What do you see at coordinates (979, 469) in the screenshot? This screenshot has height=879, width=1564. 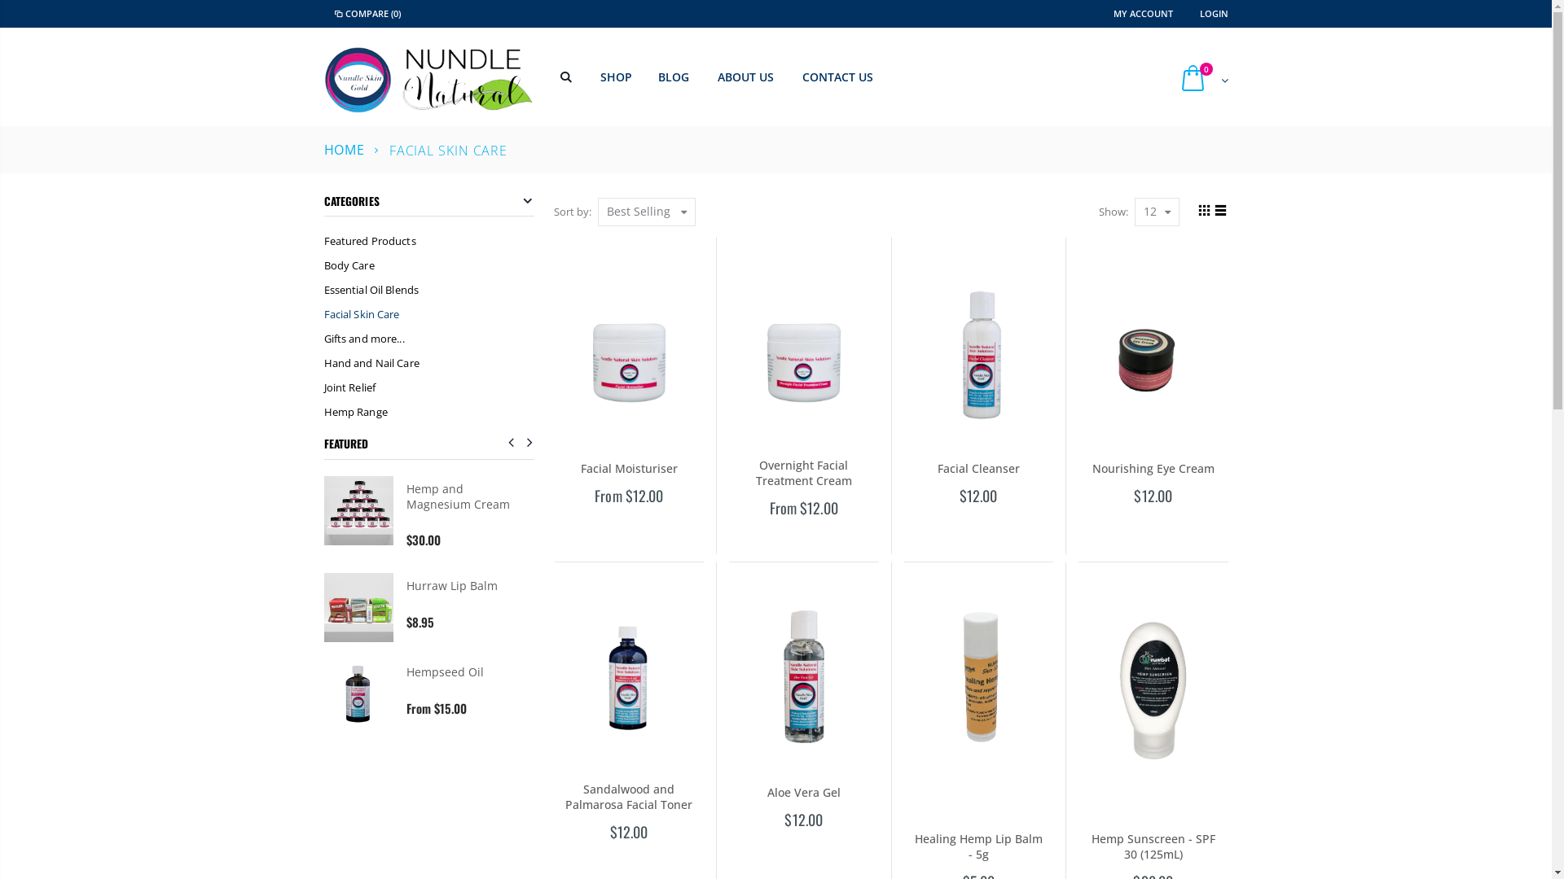 I see `Facial Cleanser` at bounding box center [979, 469].